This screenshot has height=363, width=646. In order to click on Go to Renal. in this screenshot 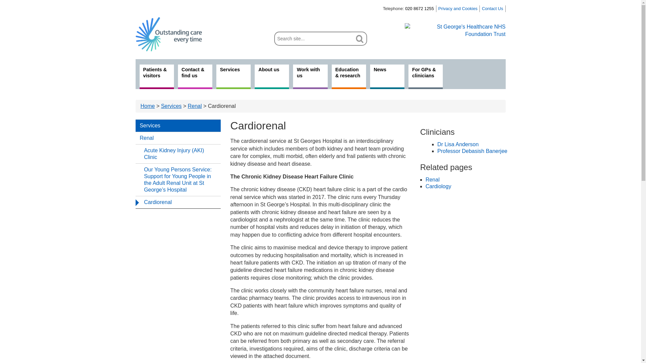, I will do `click(194, 106)`.